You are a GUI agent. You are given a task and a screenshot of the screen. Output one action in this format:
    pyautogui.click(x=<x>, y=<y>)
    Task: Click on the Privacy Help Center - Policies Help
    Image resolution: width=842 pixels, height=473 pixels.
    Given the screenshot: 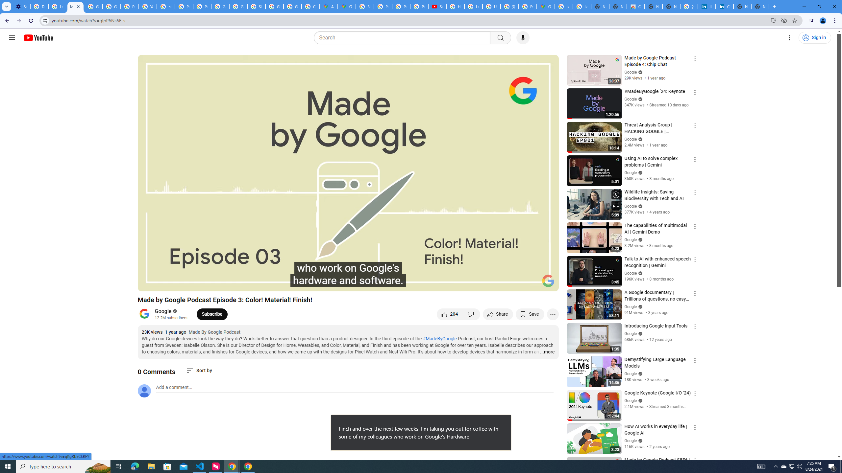 What is the action you would take?
    pyautogui.click(x=130, y=7)
    